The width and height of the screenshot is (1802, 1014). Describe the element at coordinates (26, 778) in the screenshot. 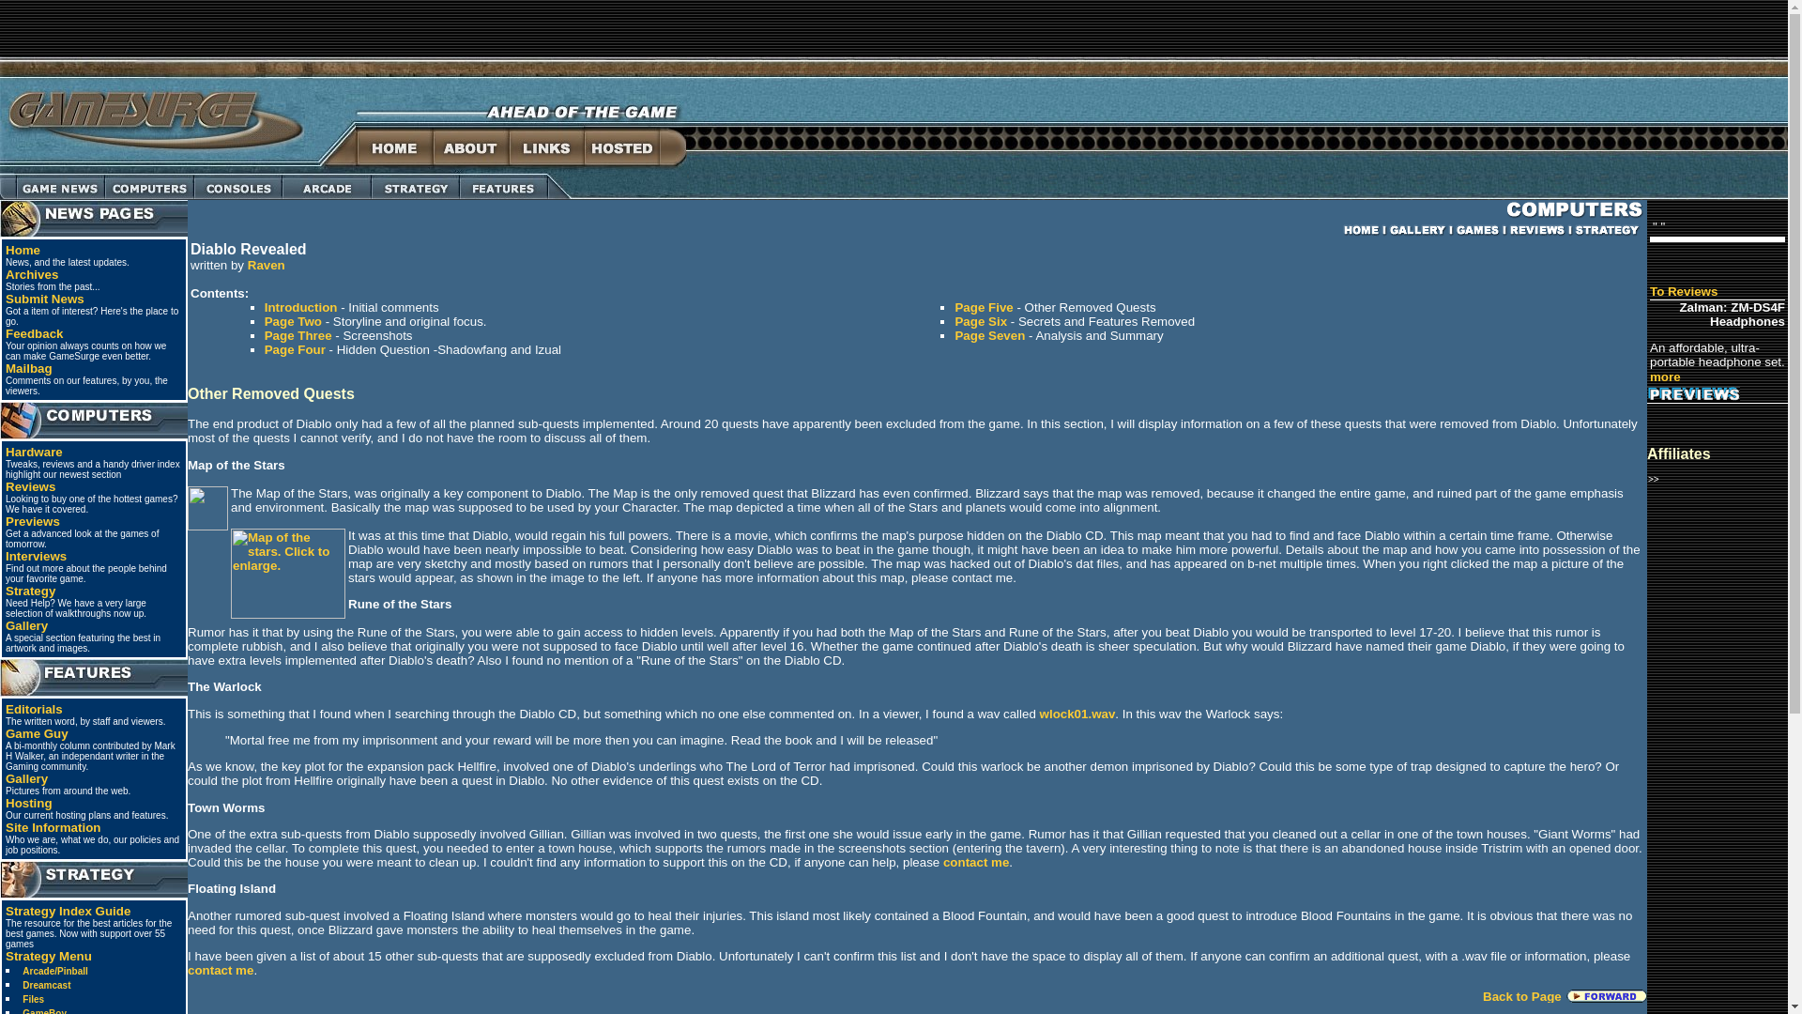

I see `Gallery` at that location.